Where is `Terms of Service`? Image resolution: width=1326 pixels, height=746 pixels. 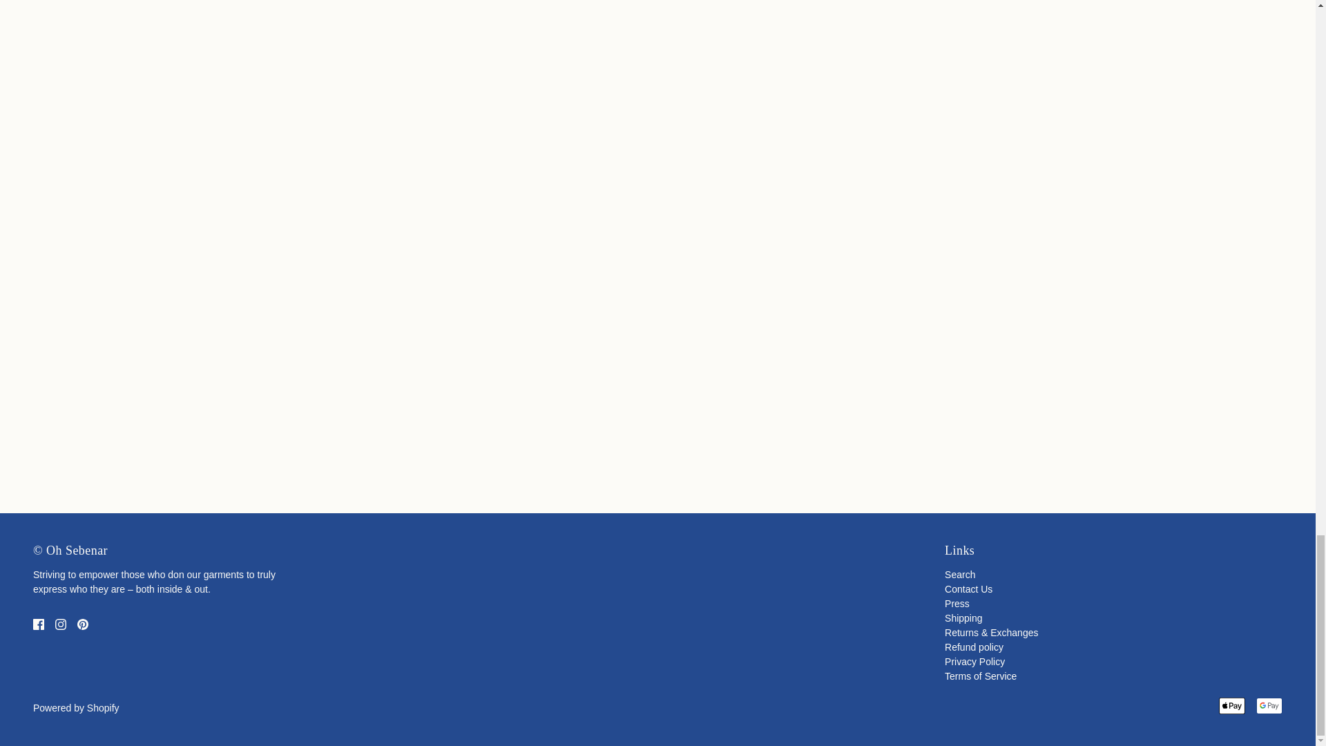
Terms of Service is located at coordinates (981, 676).